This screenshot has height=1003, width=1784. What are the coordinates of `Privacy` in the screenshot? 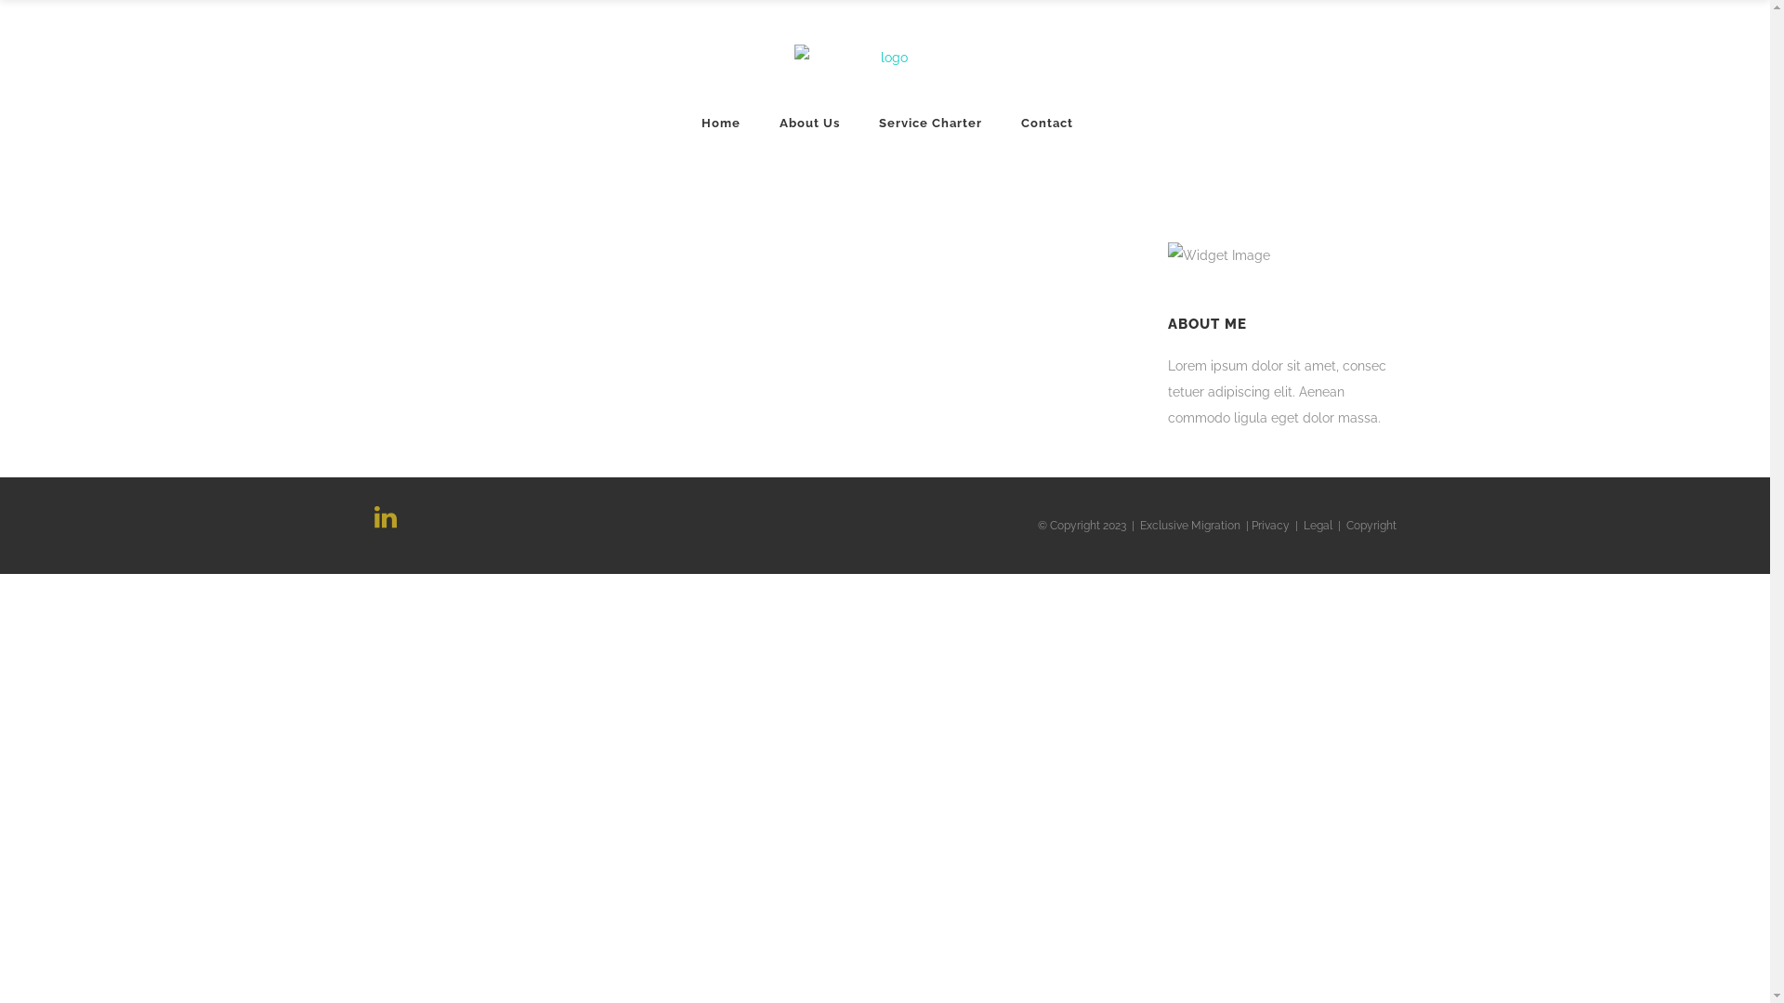 It's located at (1269, 526).